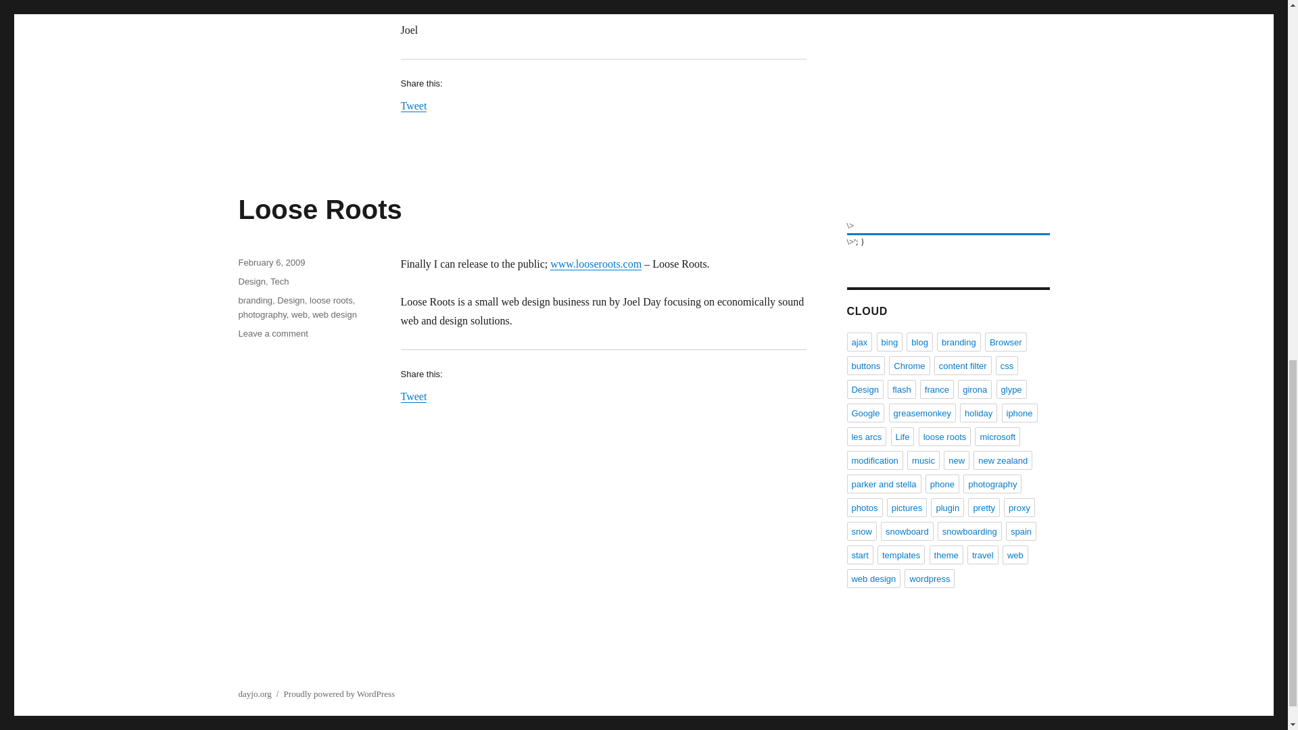 This screenshot has height=730, width=1298. Describe the element at coordinates (261, 314) in the screenshot. I see `web design` at that location.